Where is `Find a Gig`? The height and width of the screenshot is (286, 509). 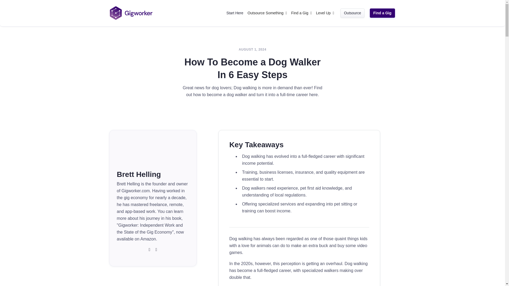
Find a Gig is located at coordinates (382, 13).